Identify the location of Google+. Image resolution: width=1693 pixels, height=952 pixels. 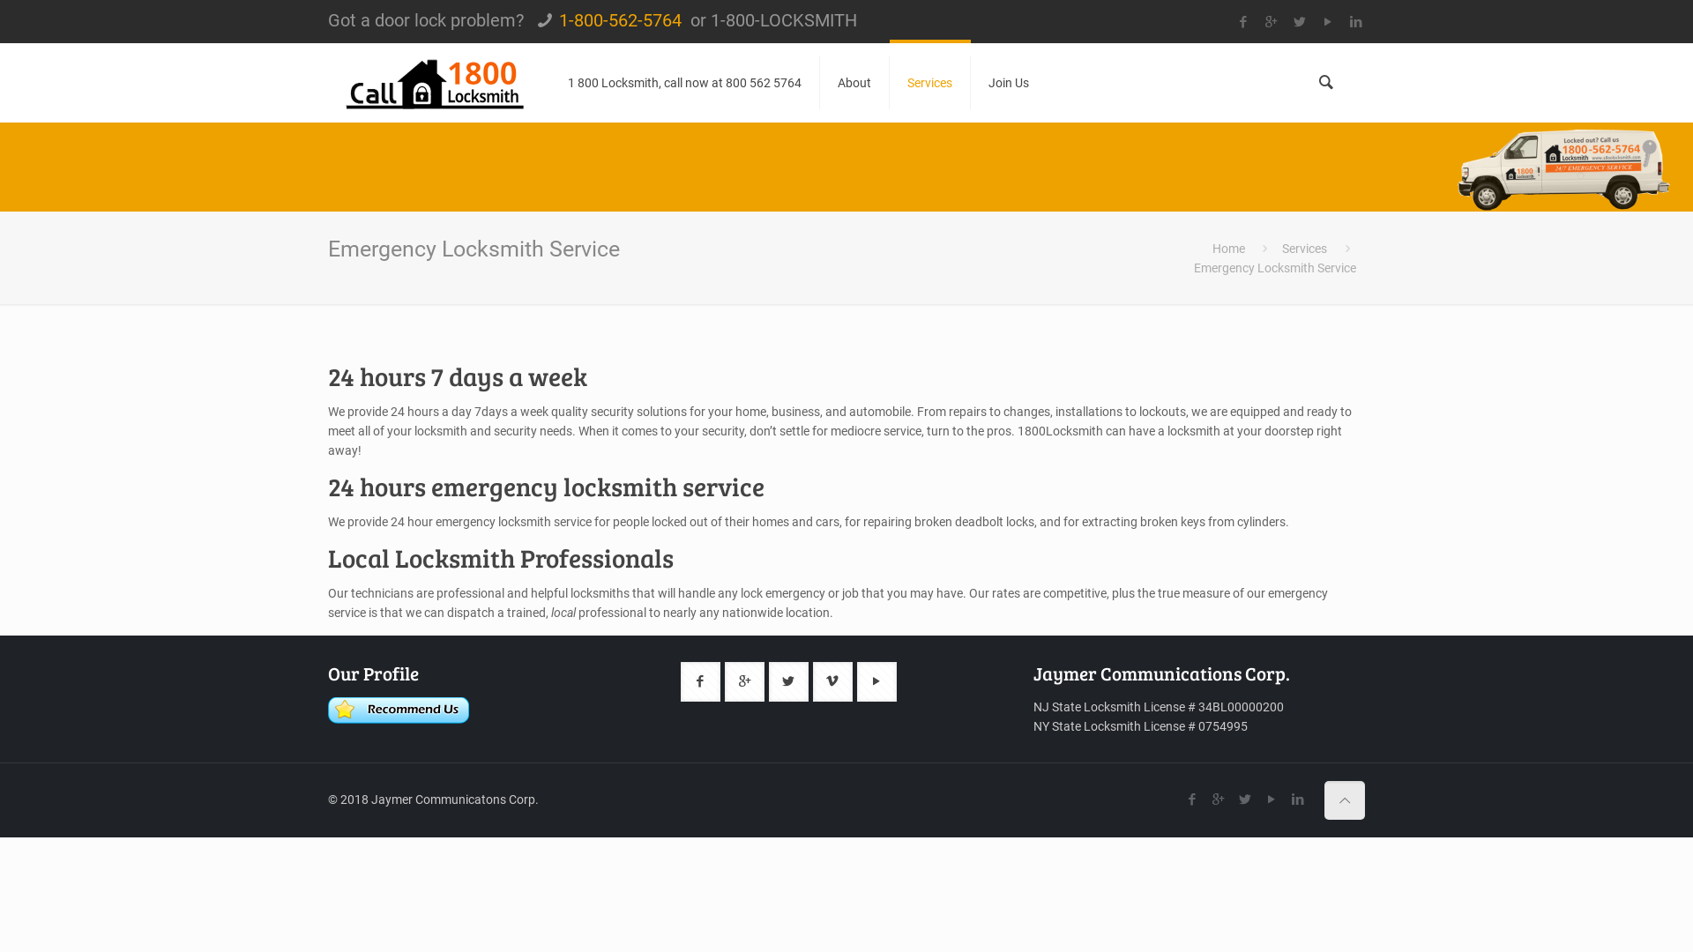
(1272, 22).